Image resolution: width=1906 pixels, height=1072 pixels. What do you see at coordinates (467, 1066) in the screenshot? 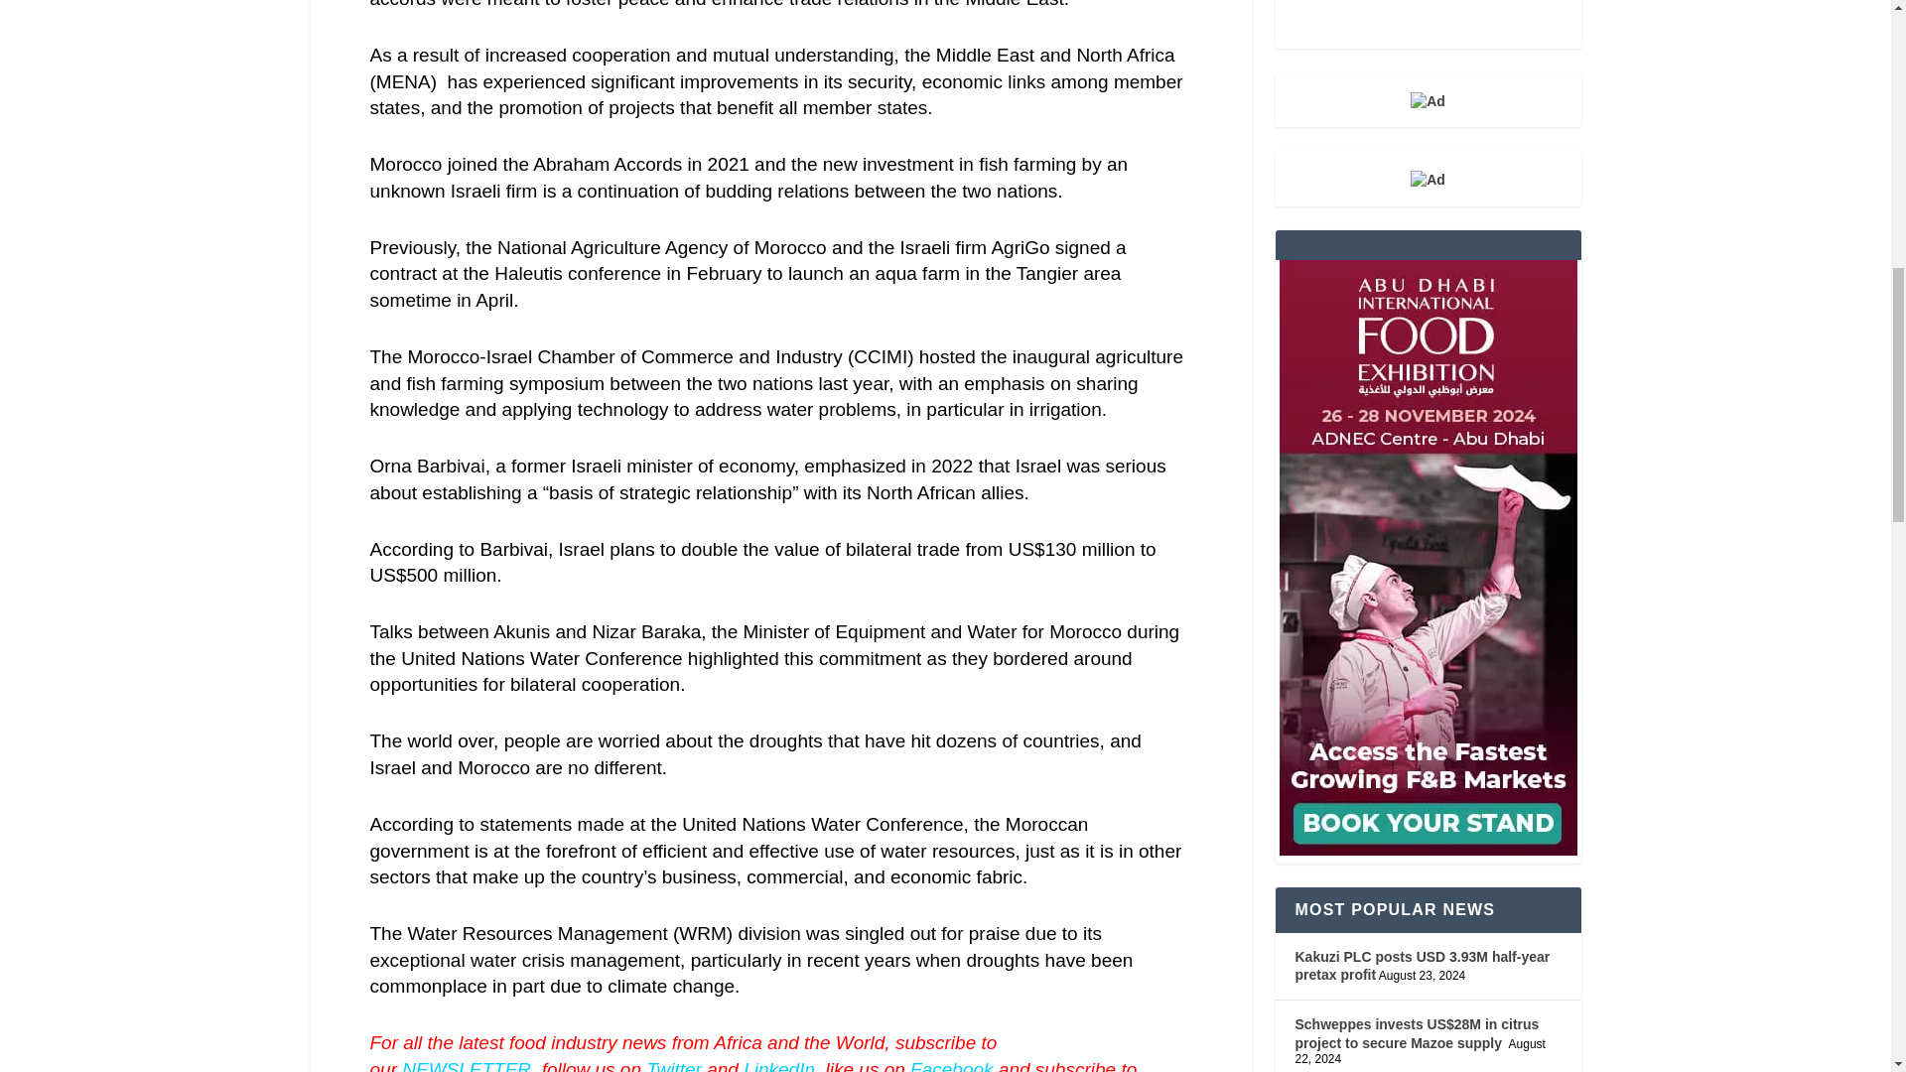
I see `NEWSLETTER` at bounding box center [467, 1066].